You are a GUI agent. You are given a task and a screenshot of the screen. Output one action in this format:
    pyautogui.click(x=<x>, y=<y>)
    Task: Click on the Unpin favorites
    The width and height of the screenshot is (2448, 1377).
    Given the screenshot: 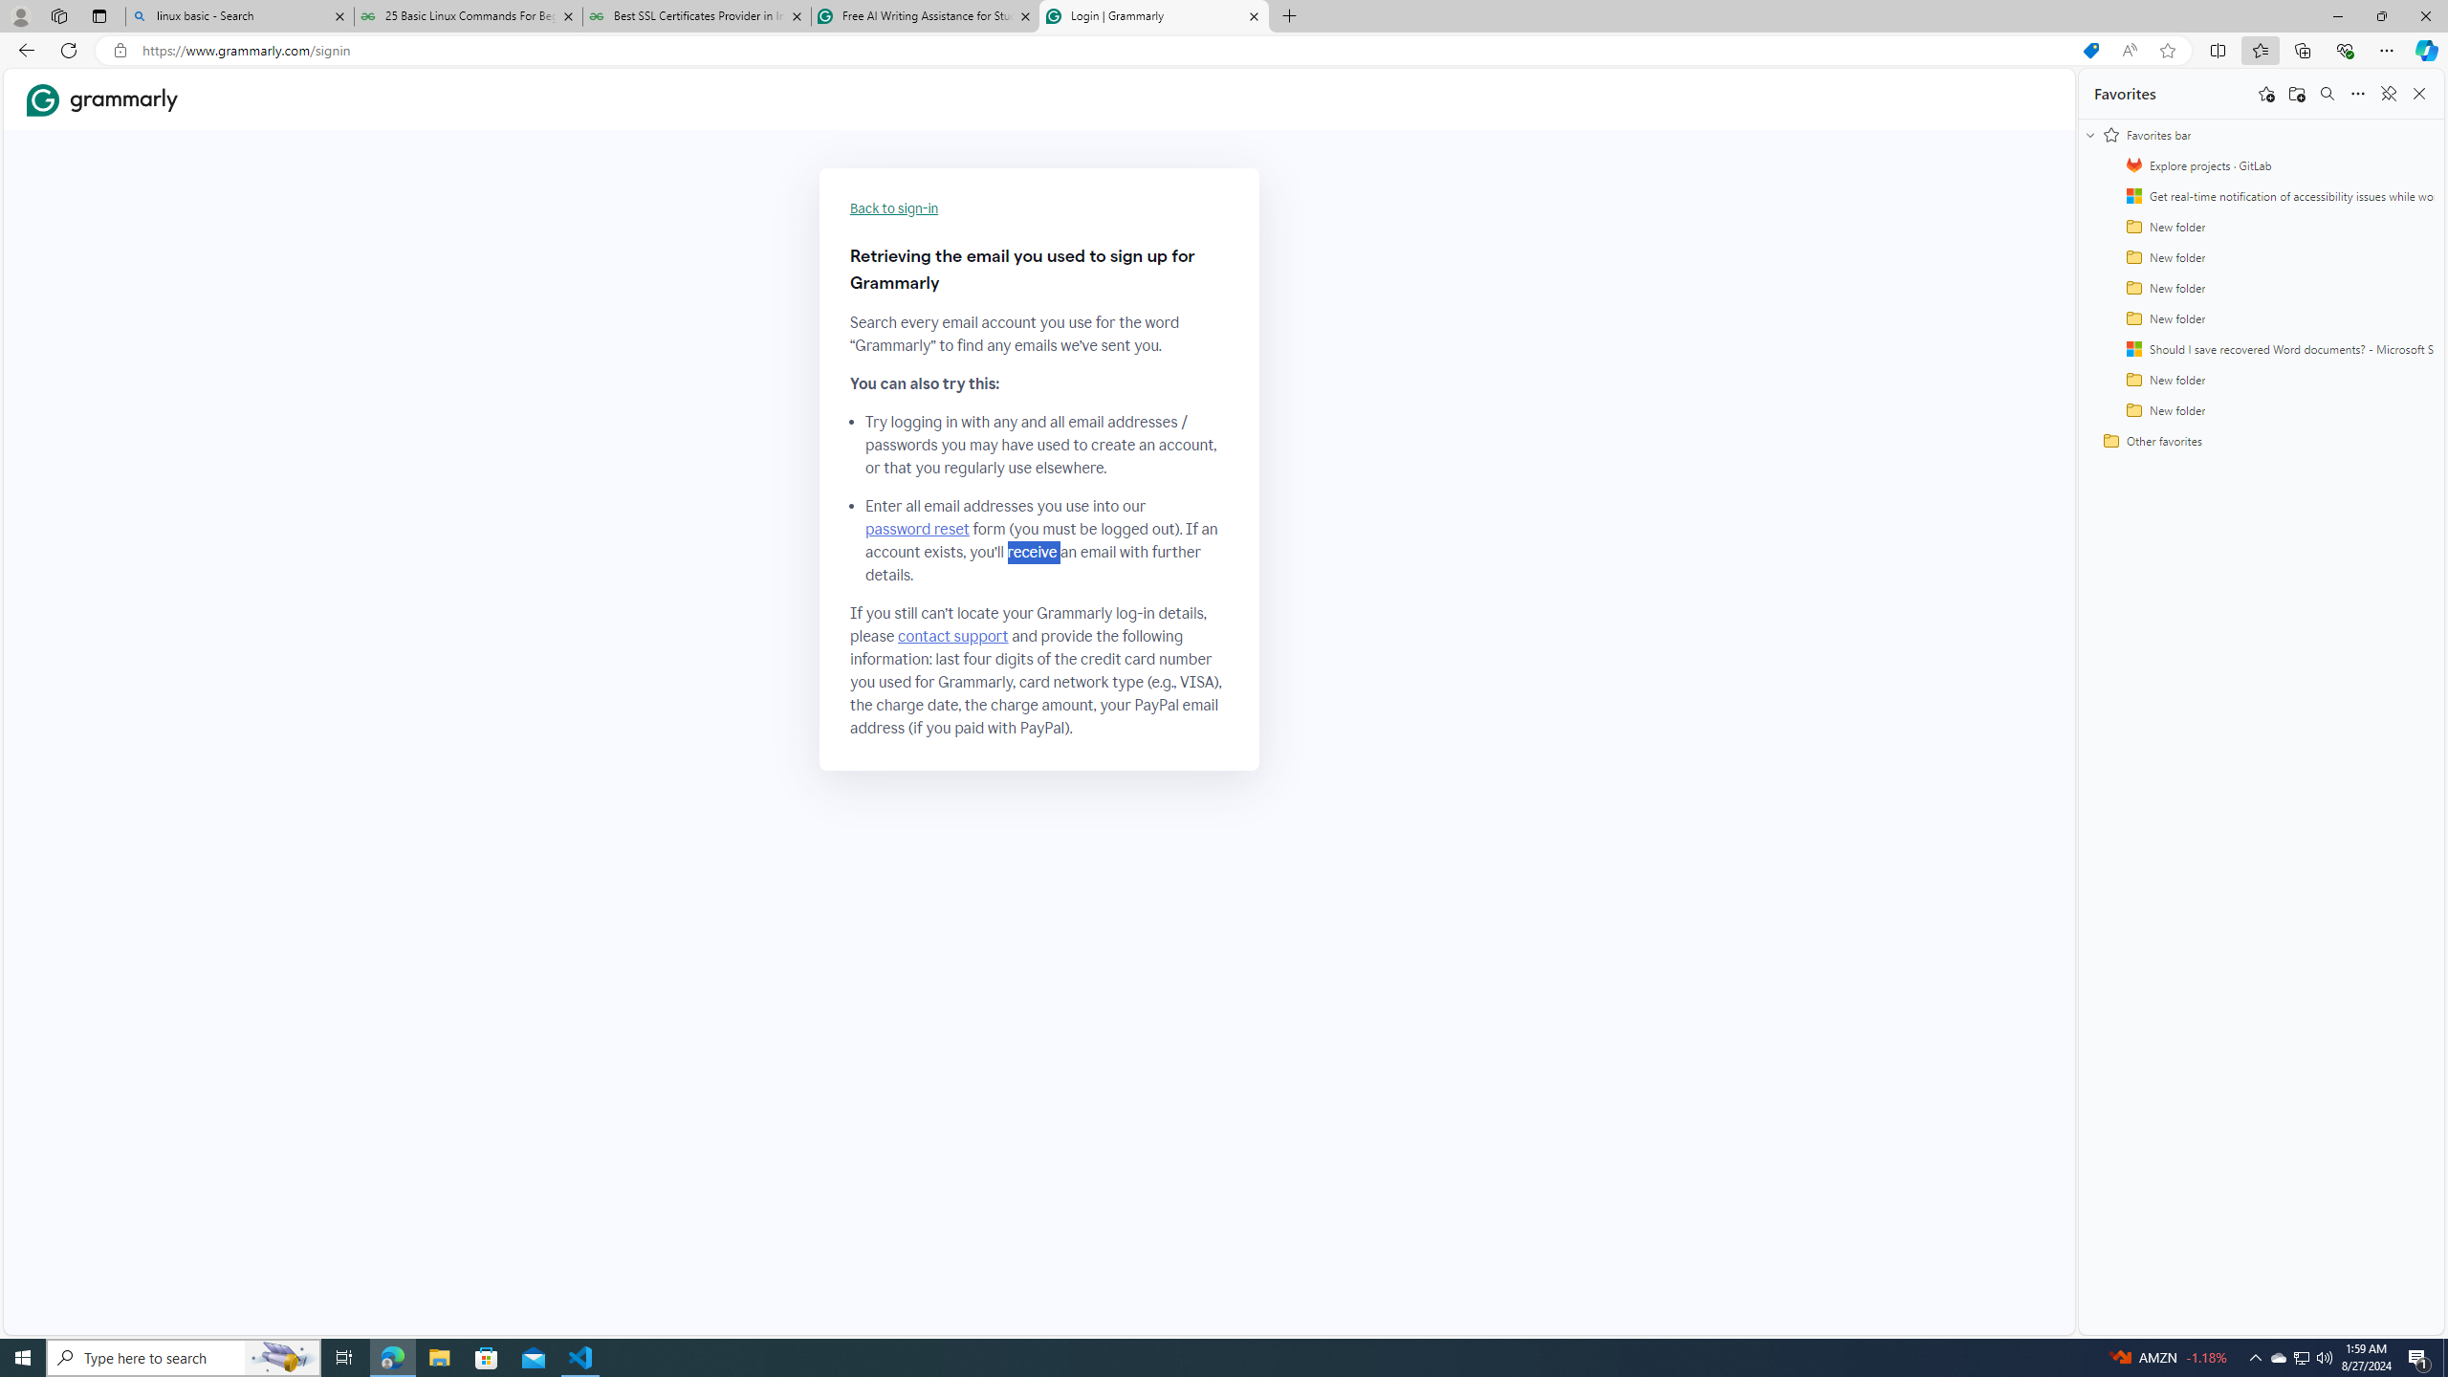 What is the action you would take?
    pyautogui.click(x=2388, y=94)
    